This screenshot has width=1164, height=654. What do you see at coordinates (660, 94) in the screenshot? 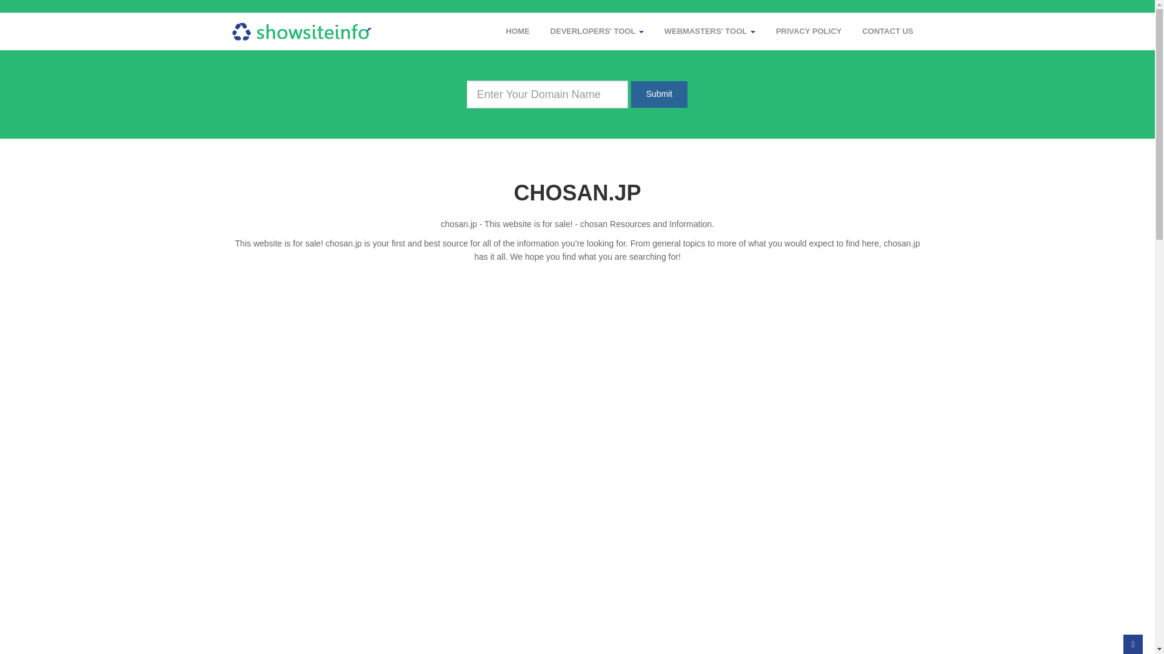
I see `Submit` at bounding box center [660, 94].